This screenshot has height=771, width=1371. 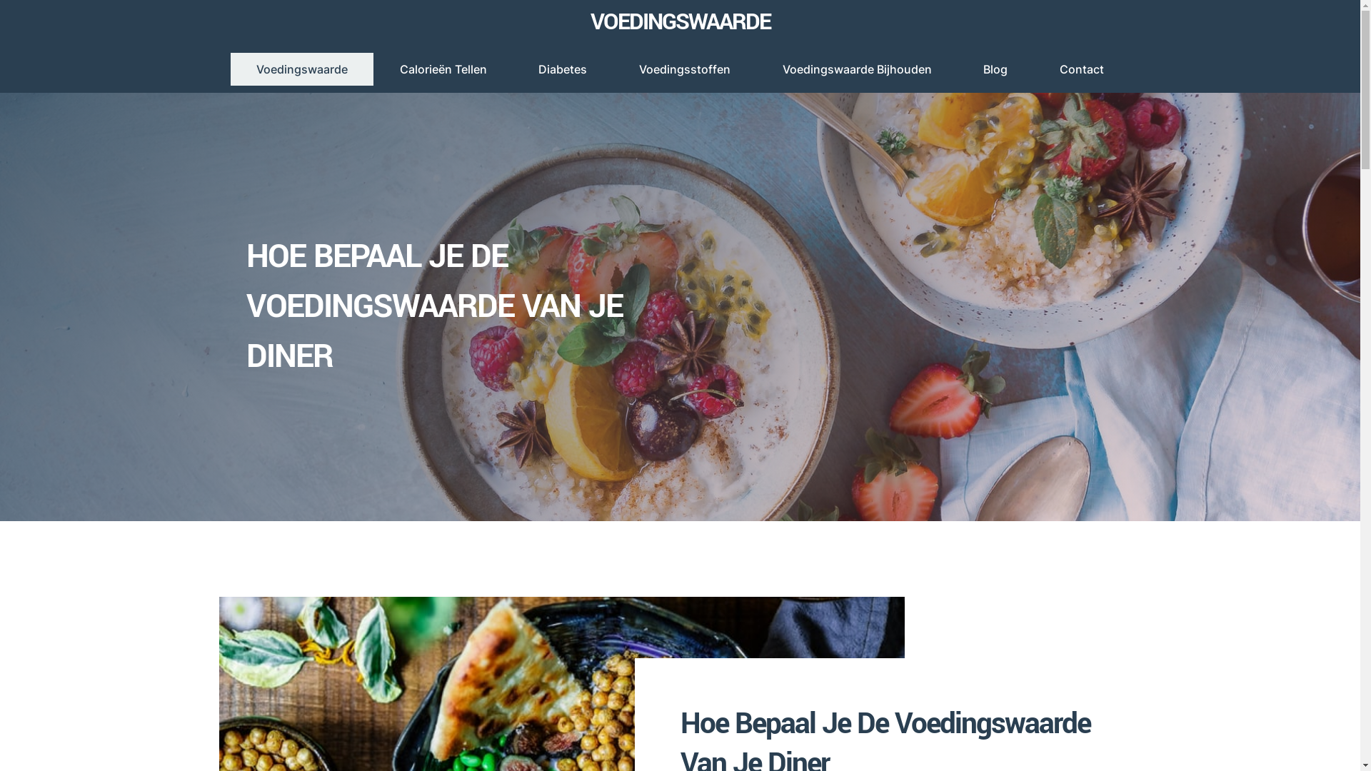 What do you see at coordinates (301, 69) in the screenshot?
I see `Voedingswaarde` at bounding box center [301, 69].